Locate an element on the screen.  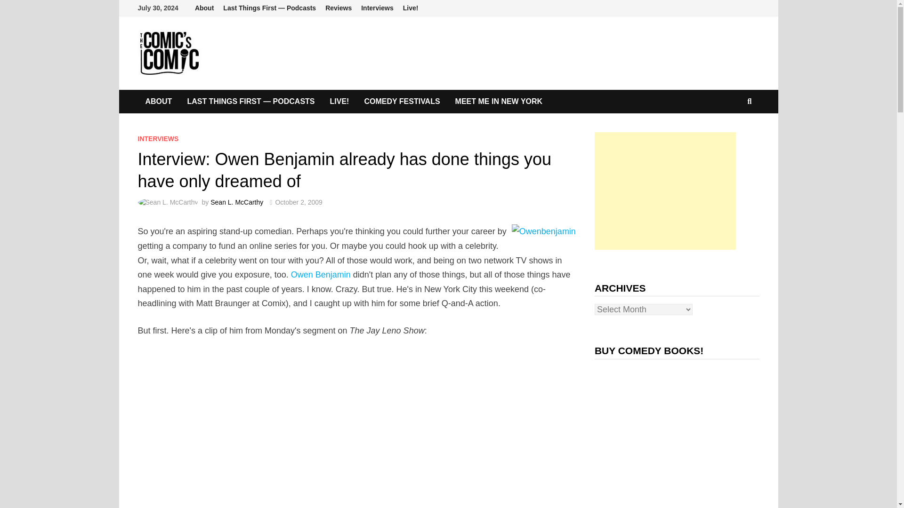
Owen Benjamin is located at coordinates (321, 275).